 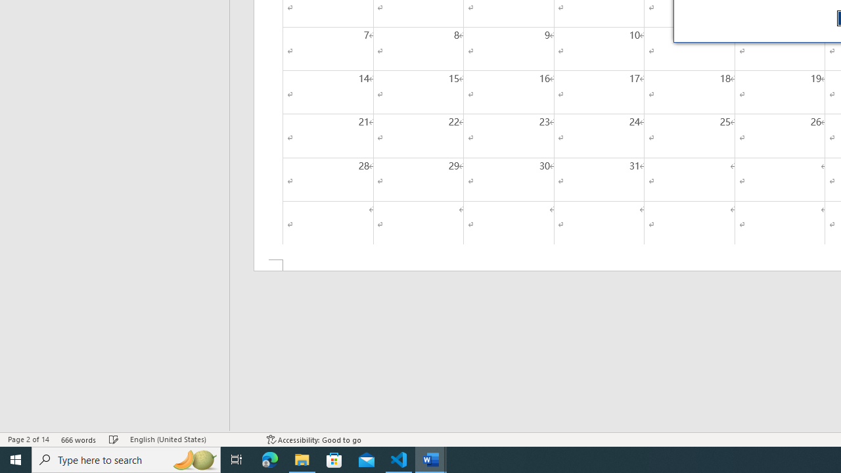 What do you see at coordinates (16, 460) in the screenshot?
I see `Start` at bounding box center [16, 460].